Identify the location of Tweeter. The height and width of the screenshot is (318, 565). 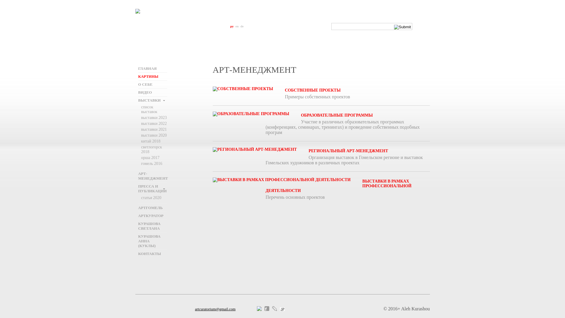
(284, 309).